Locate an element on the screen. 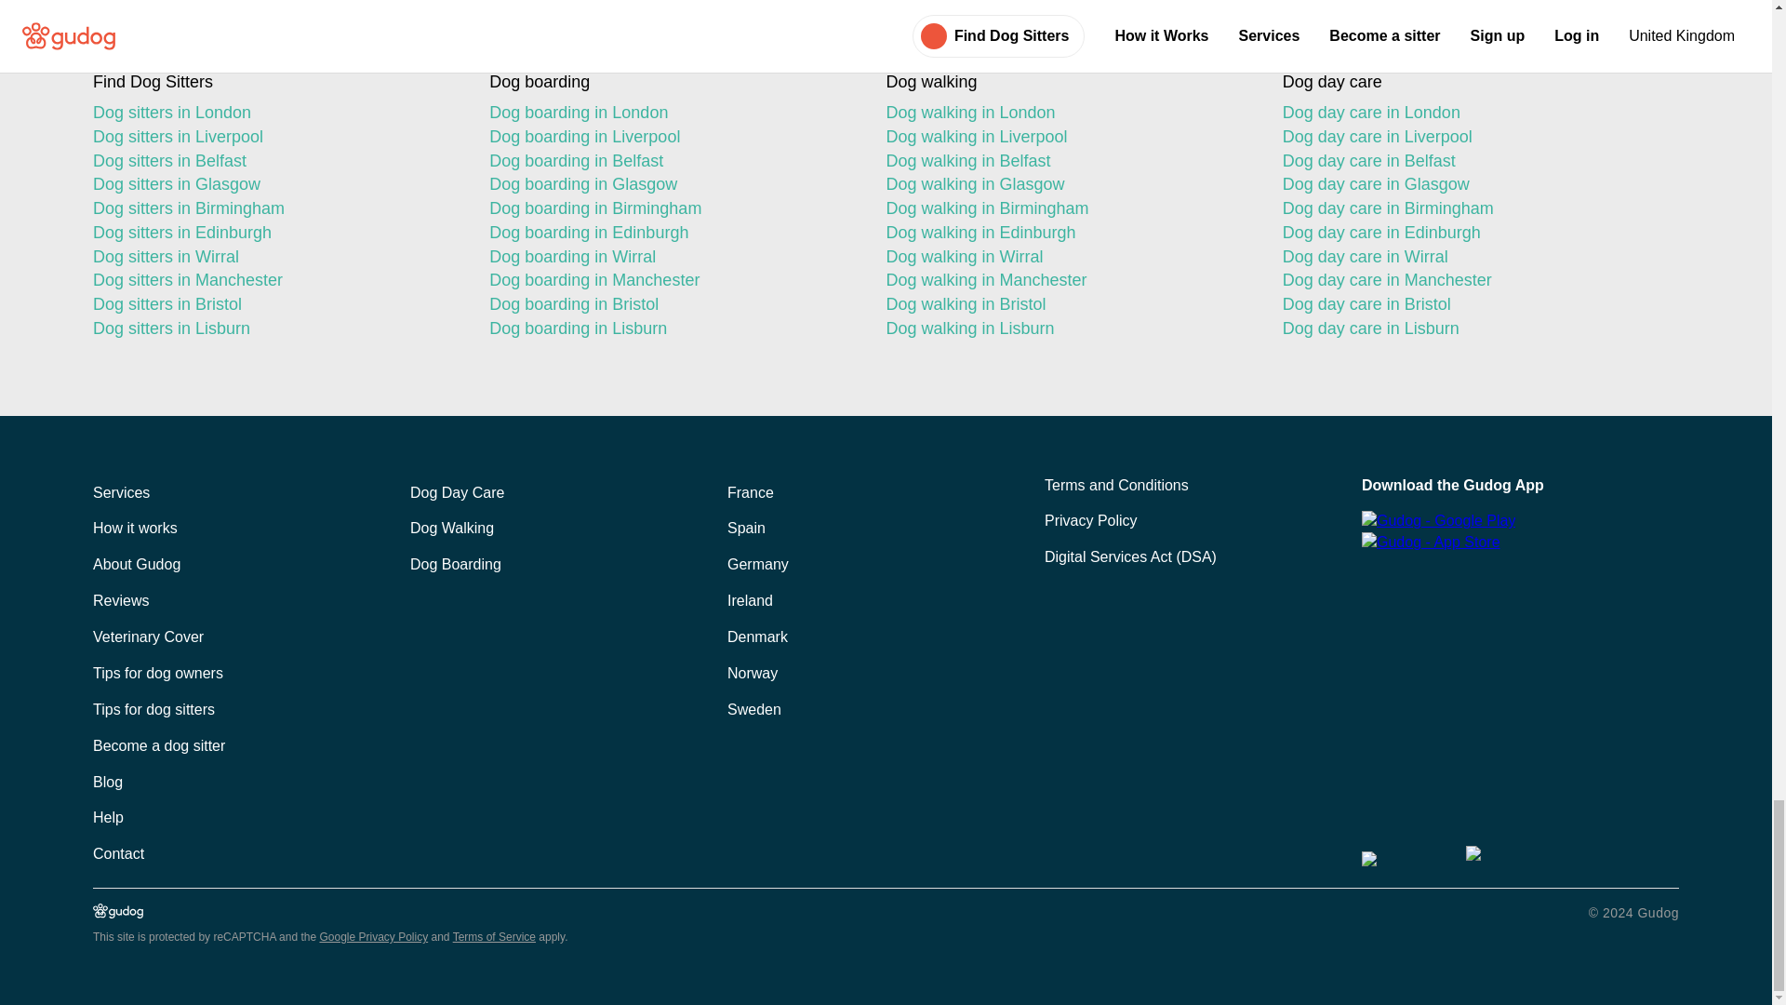 Image resolution: width=1786 pixels, height=1005 pixels. Dog sitters in Bristol is located at coordinates (275, 305).